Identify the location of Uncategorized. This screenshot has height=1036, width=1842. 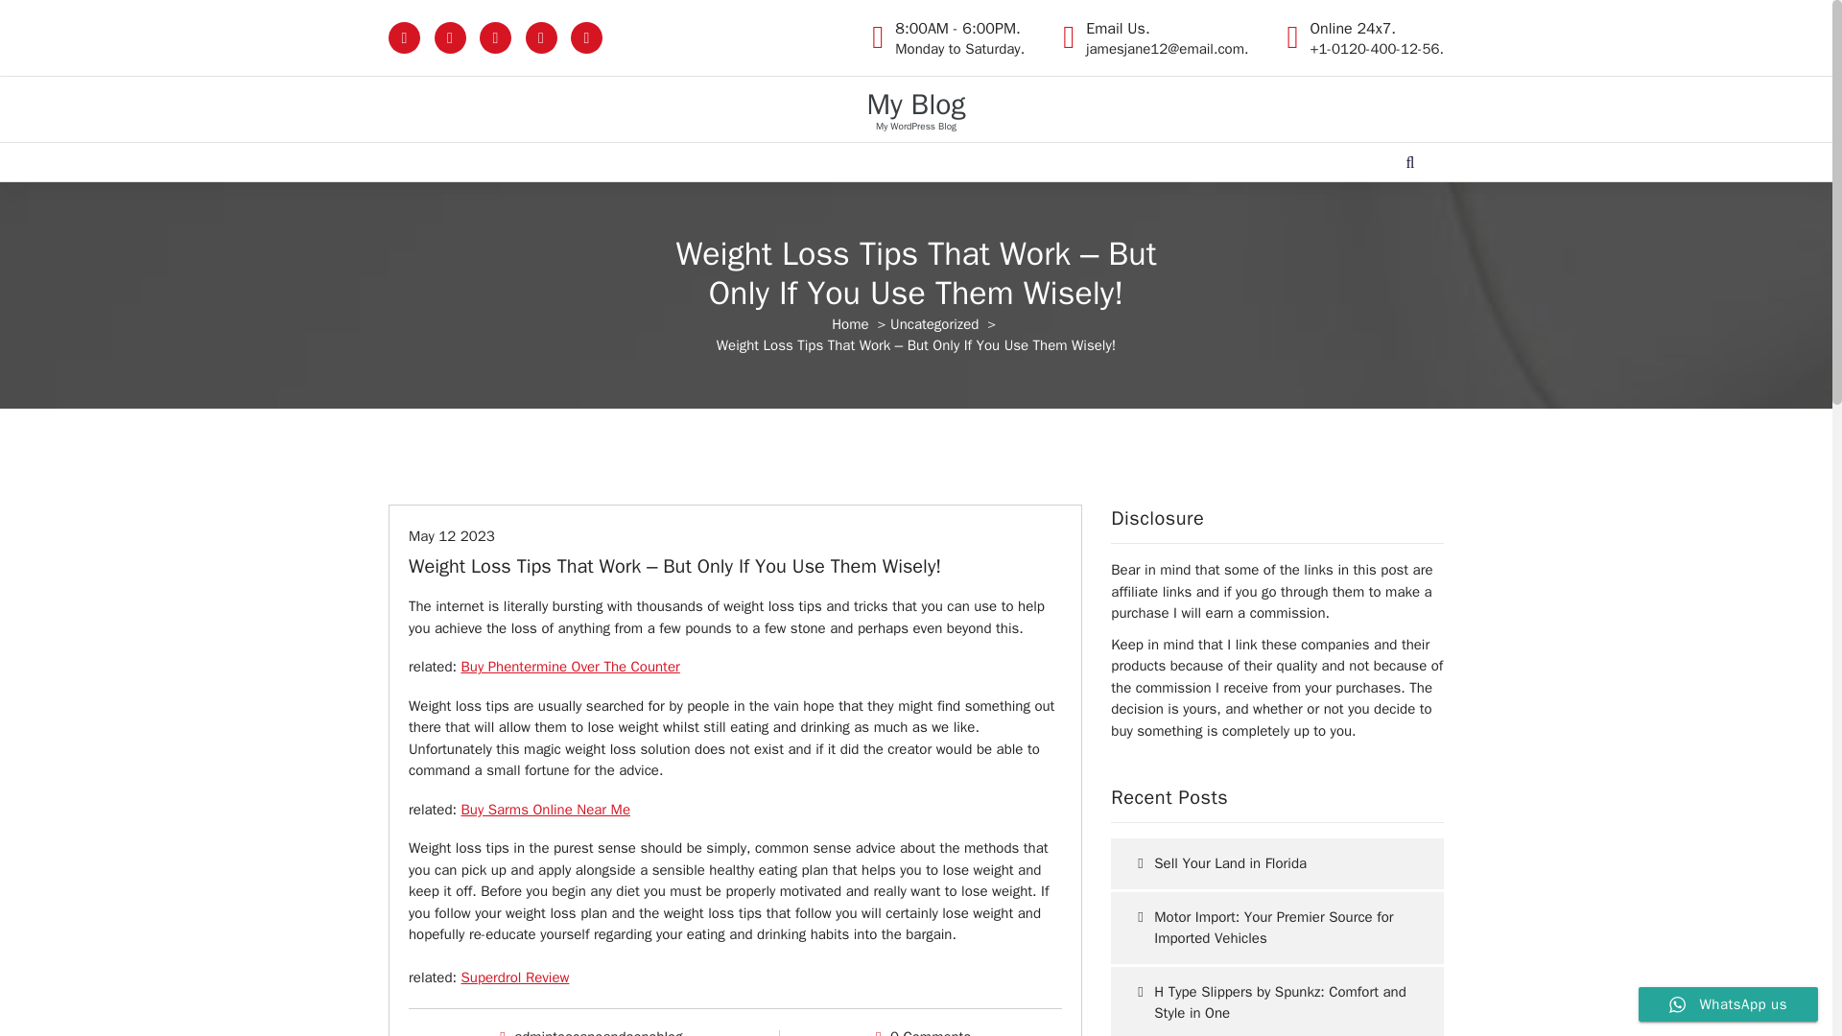
(959, 38).